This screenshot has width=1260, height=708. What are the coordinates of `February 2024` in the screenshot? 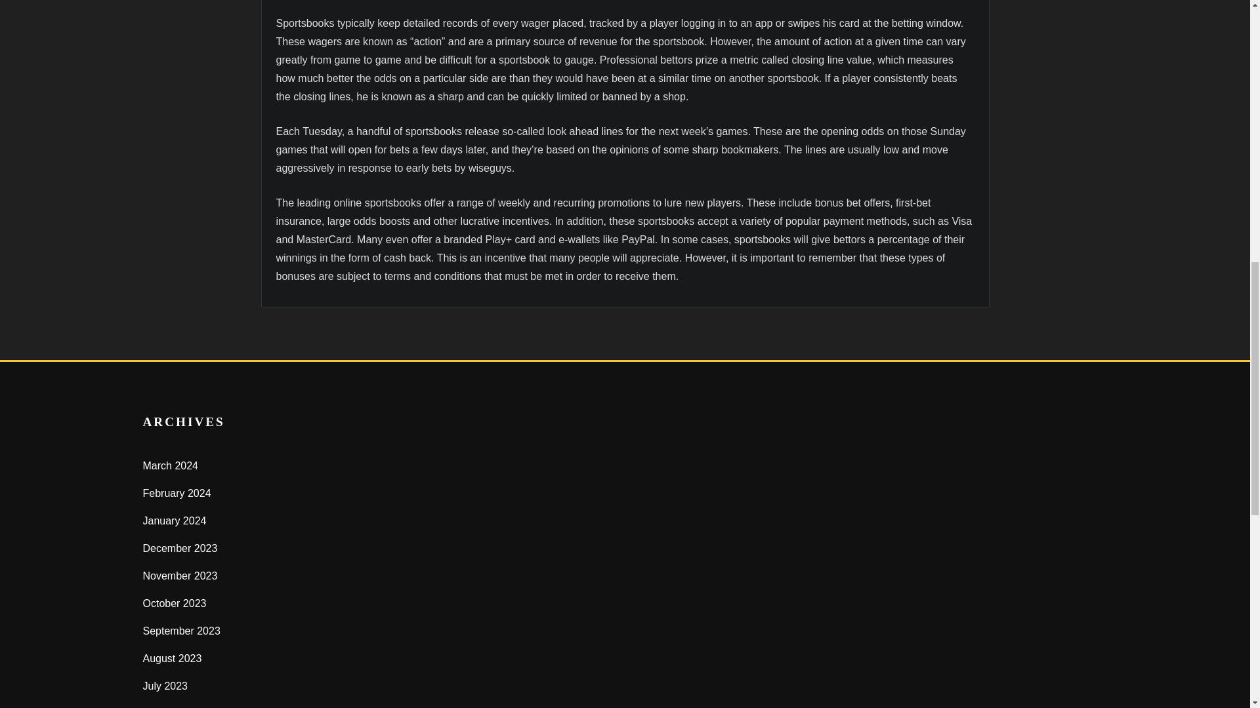 It's located at (177, 493).